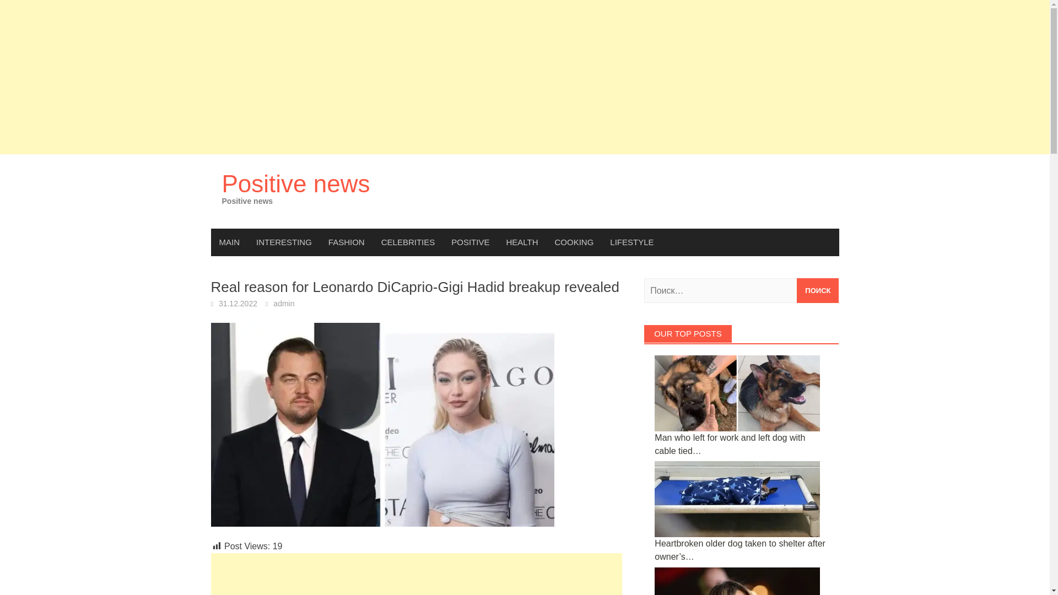 The height and width of the screenshot is (595, 1058). Describe the element at coordinates (229, 242) in the screenshot. I see `MAIN` at that location.